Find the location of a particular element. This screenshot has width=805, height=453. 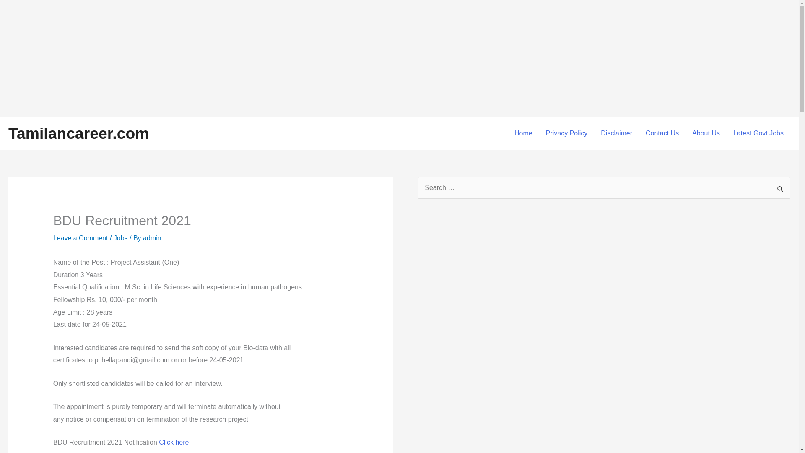

admin is located at coordinates (152, 238).